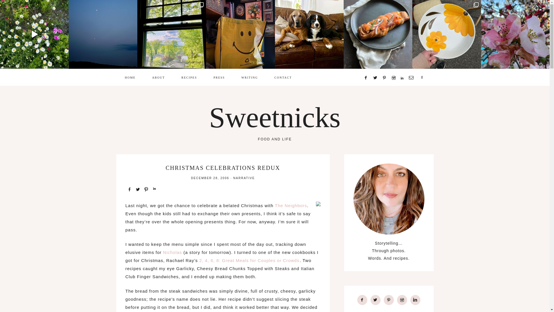 The image size is (554, 312). I want to click on Twitter, so click(375, 69).